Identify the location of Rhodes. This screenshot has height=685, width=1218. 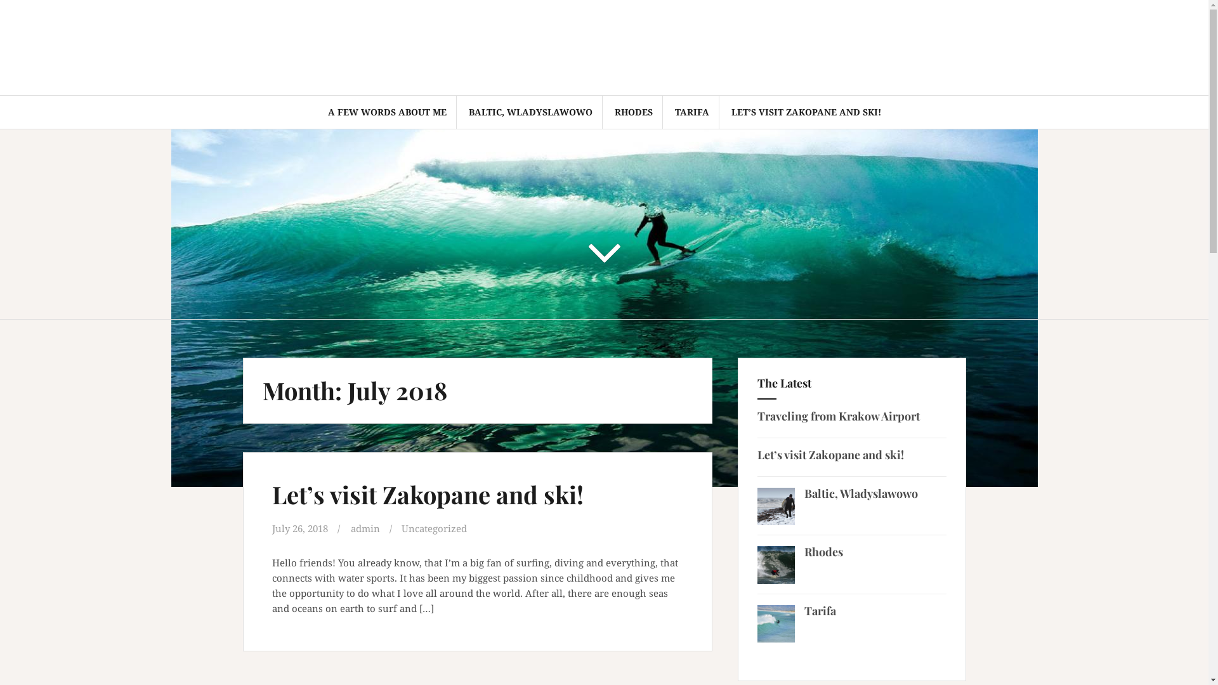
(823, 552).